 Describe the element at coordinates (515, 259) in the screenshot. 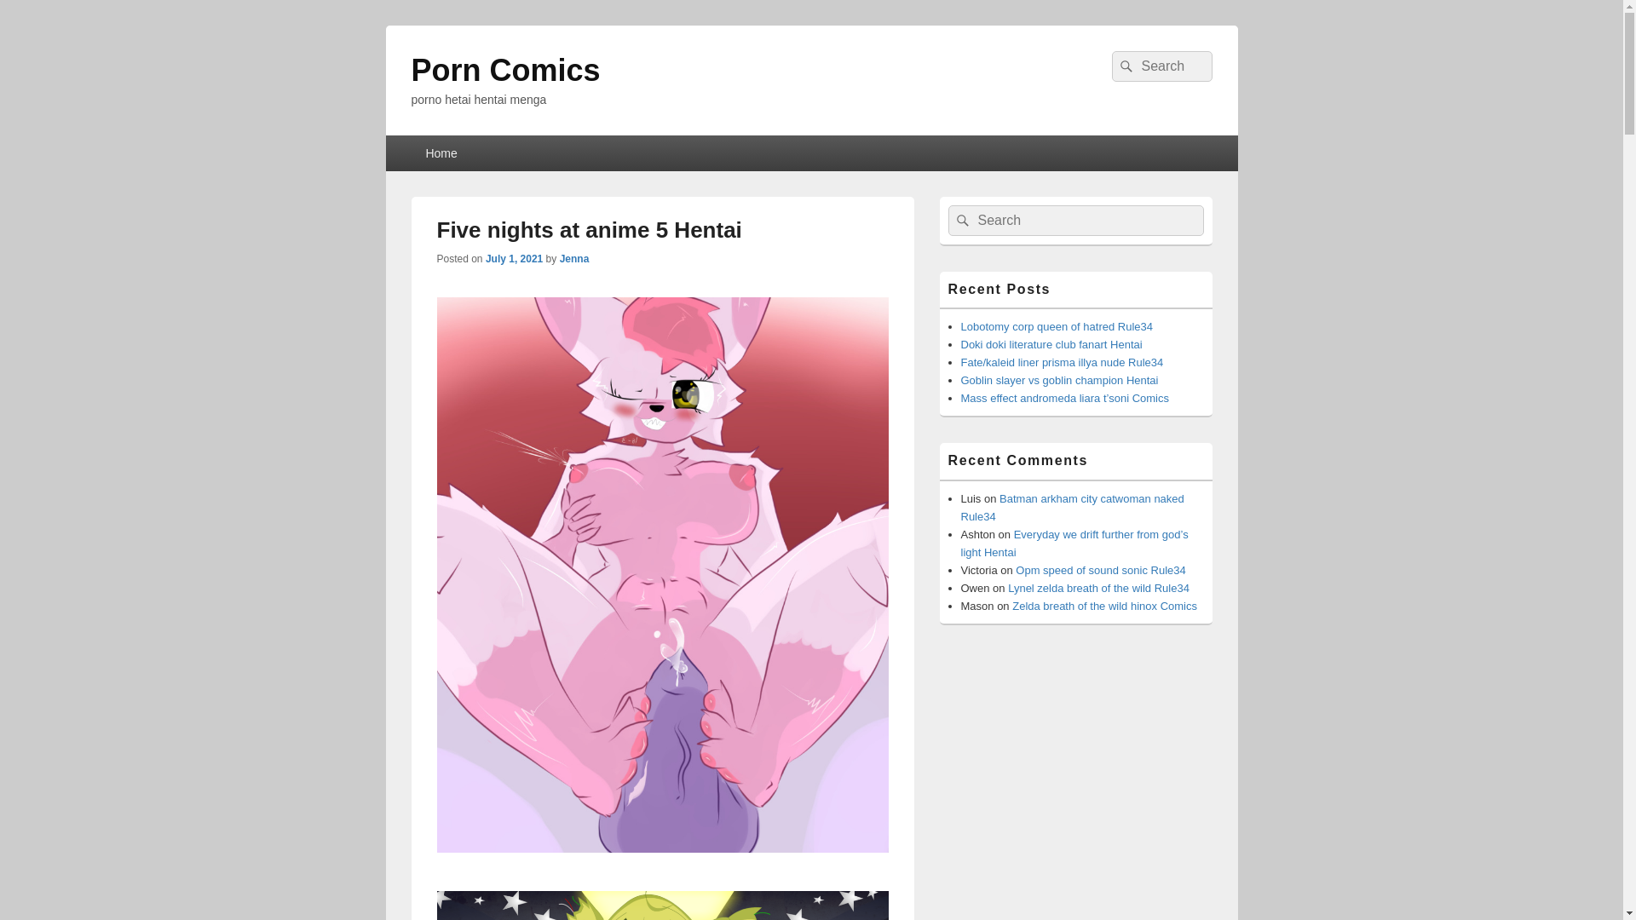

I see `July 1, 2021` at that location.